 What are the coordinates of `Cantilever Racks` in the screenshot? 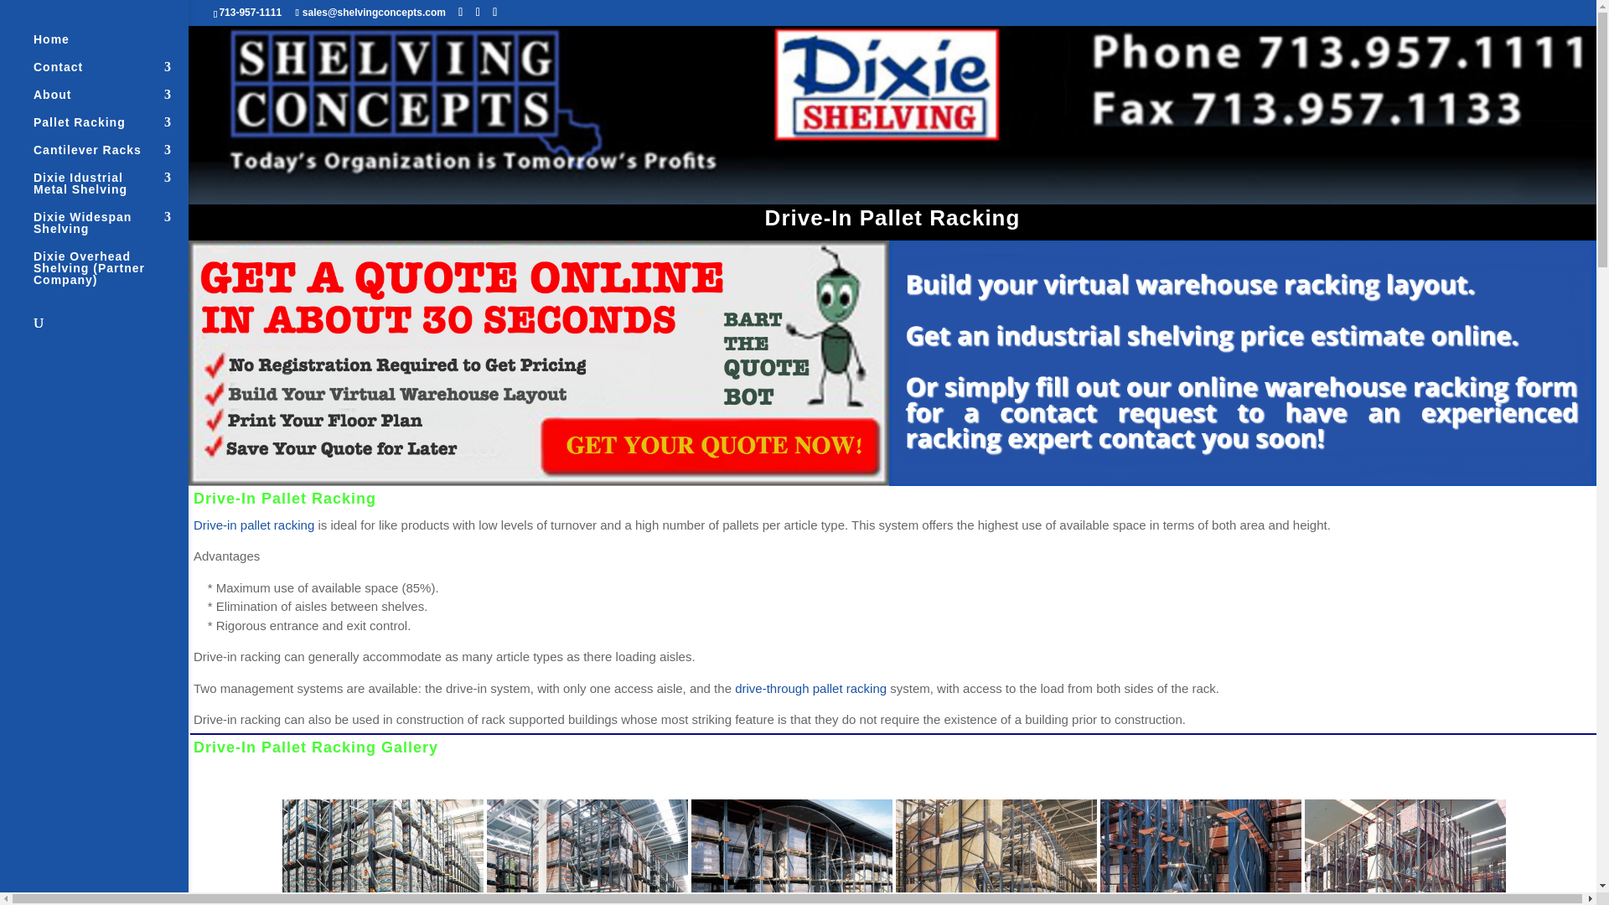 It's located at (111, 158).